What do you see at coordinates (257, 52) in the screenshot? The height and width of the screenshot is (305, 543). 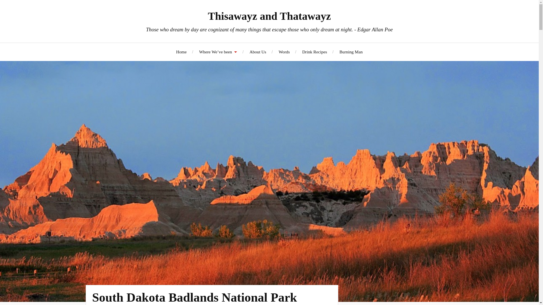 I see `About Us` at bounding box center [257, 52].